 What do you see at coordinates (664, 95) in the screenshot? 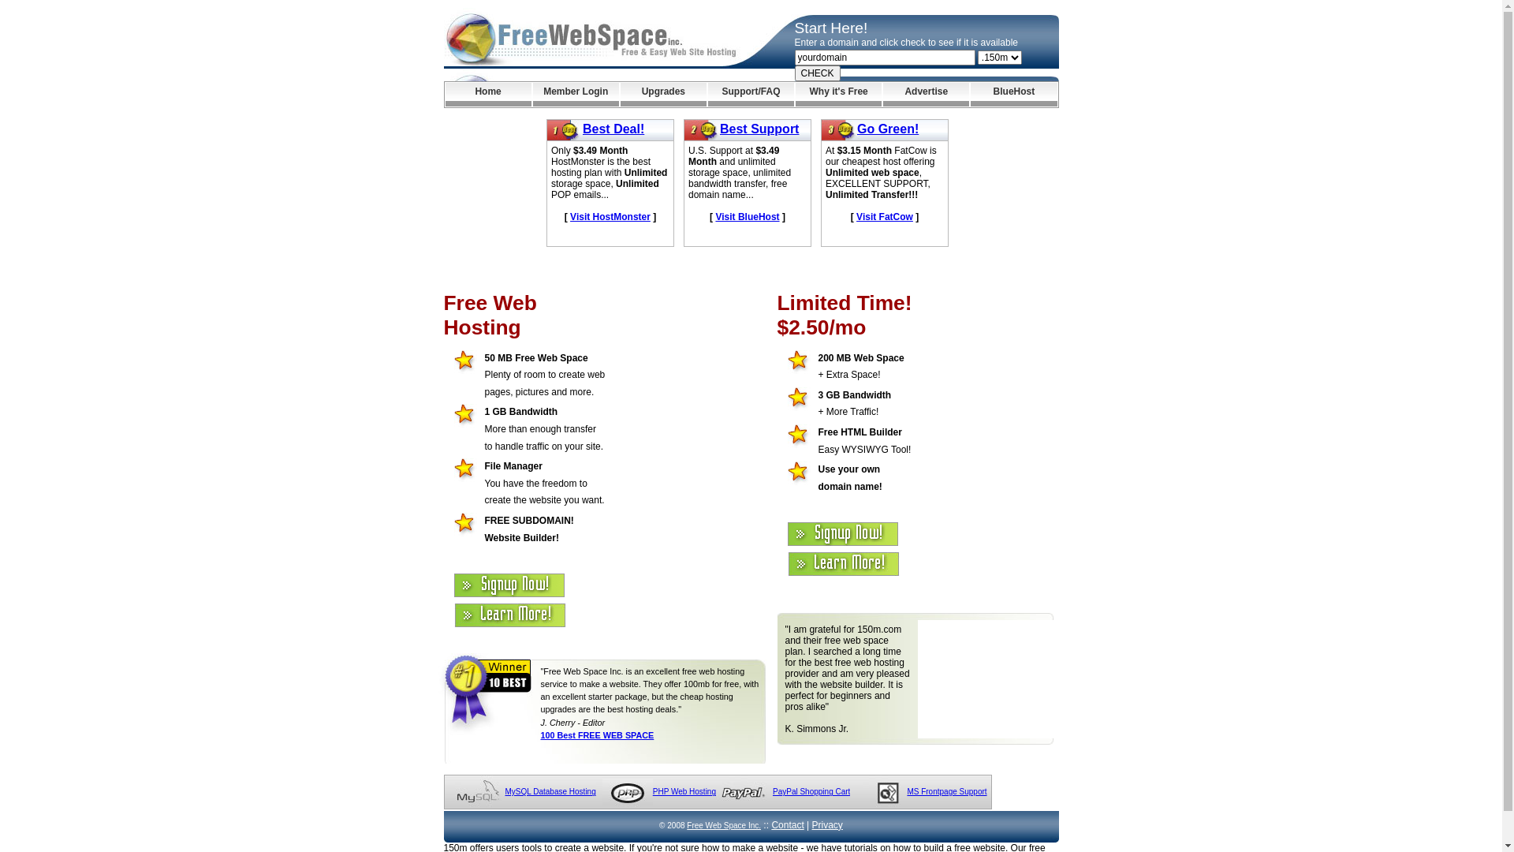
I see `Upgrades` at bounding box center [664, 95].